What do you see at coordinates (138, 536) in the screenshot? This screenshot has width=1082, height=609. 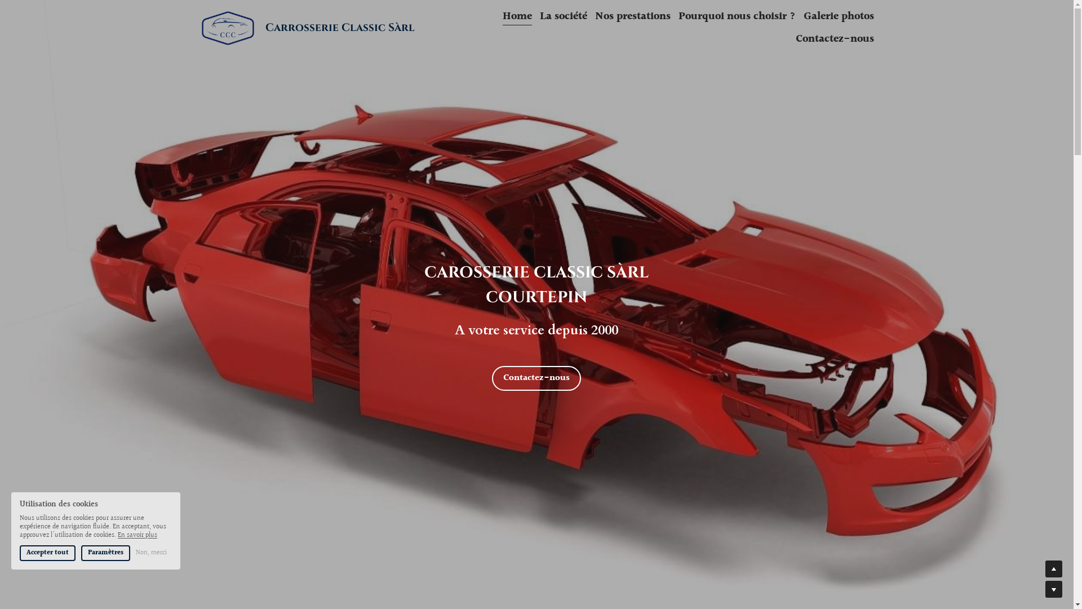 I see `En savoir plus` at bounding box center [138, 536].